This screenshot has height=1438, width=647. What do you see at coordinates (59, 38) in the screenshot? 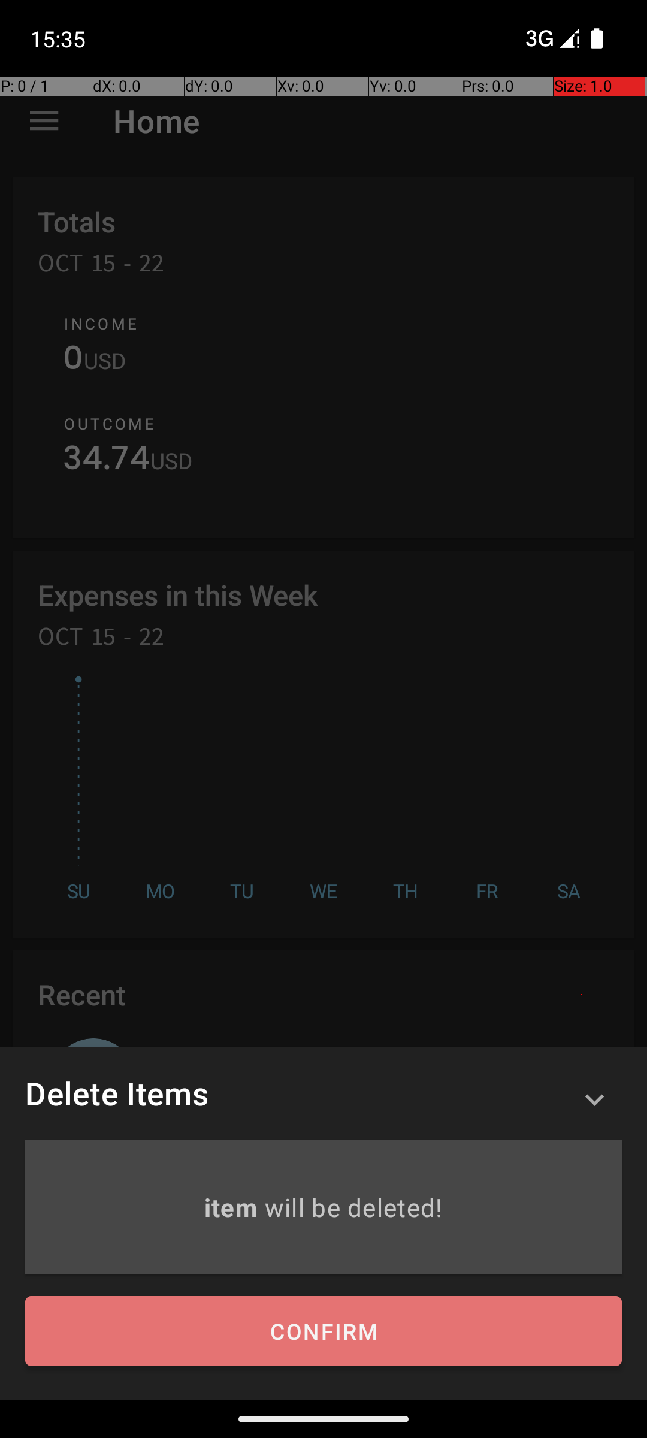
I see `15:35` at bounding box center [59, 38].